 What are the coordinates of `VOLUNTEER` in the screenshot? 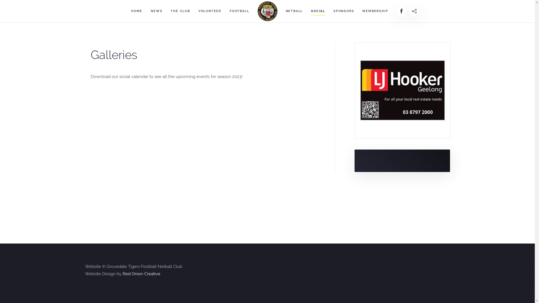 It's located at (210, 11).